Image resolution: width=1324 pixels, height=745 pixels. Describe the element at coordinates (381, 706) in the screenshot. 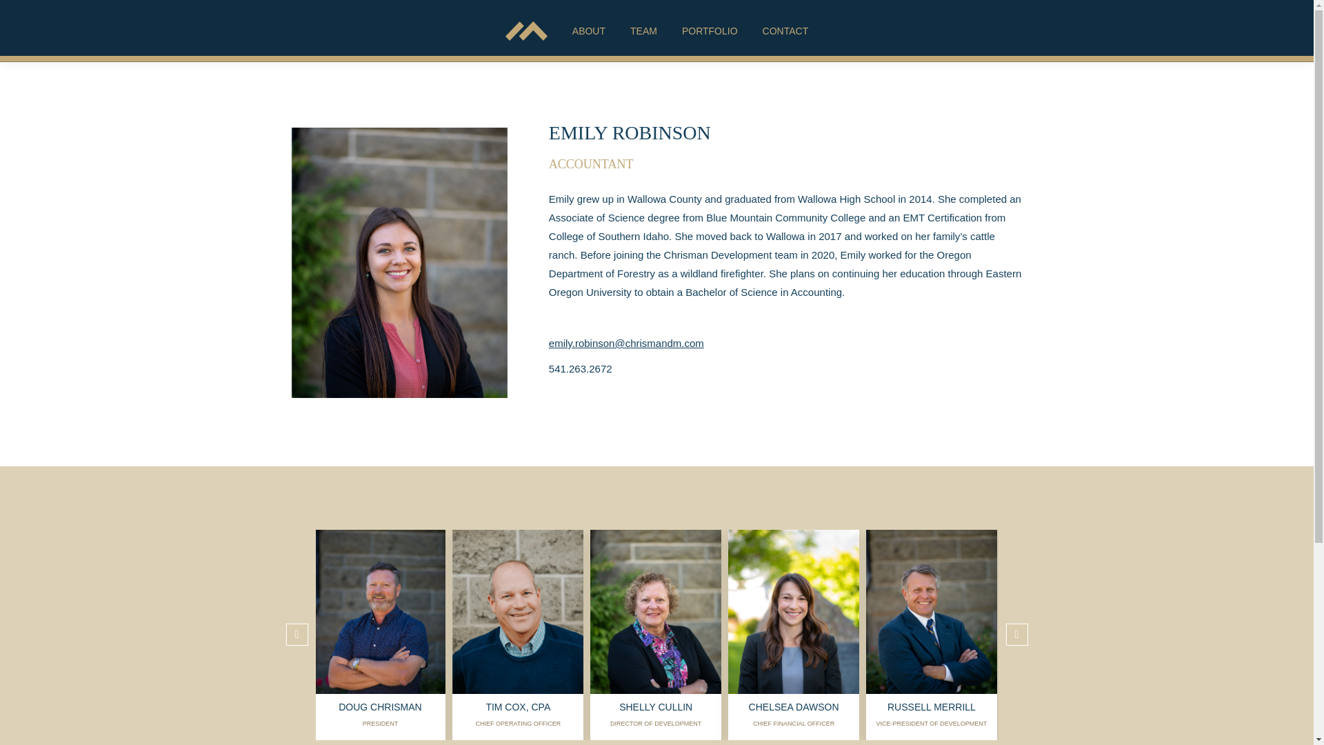

I see `DOUG CHRISMAN` at that location.